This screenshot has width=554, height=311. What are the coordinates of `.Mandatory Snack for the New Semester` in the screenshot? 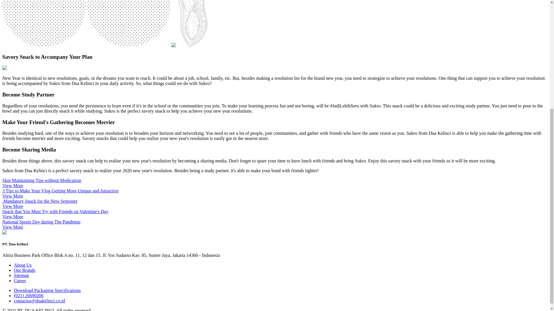 It's located at (40, 201).